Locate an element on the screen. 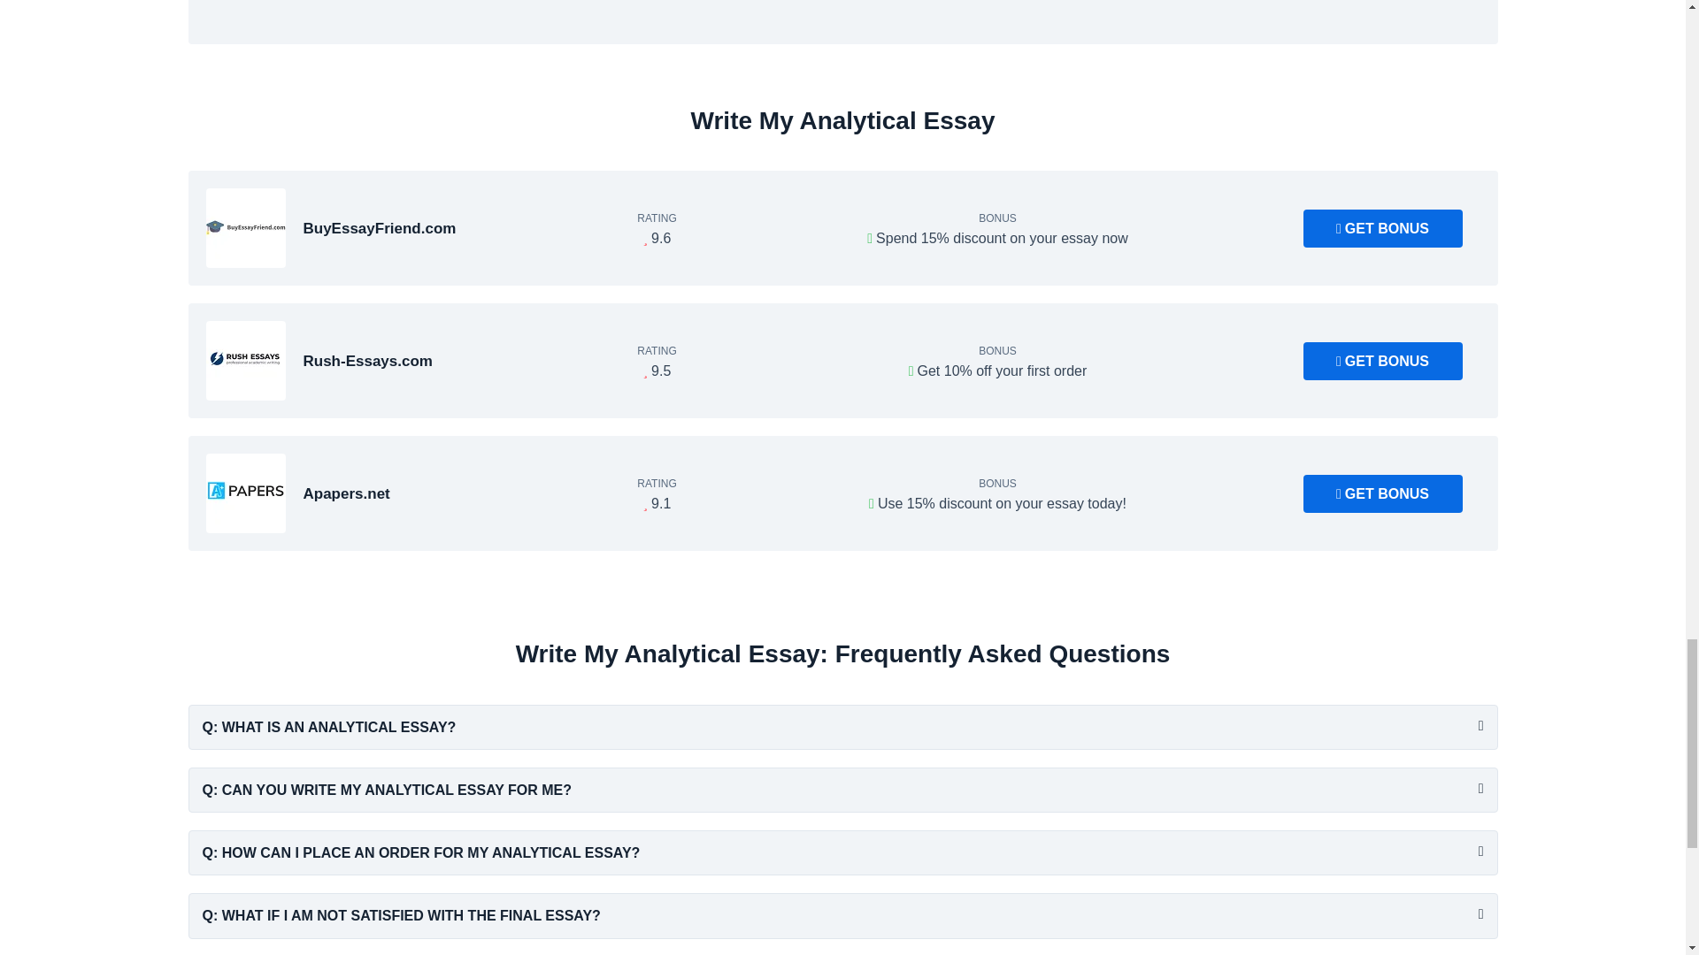 Image resolution: width=1699 pixels, height=955 pixels. Apapers.net is located at coordinates (345, 493).